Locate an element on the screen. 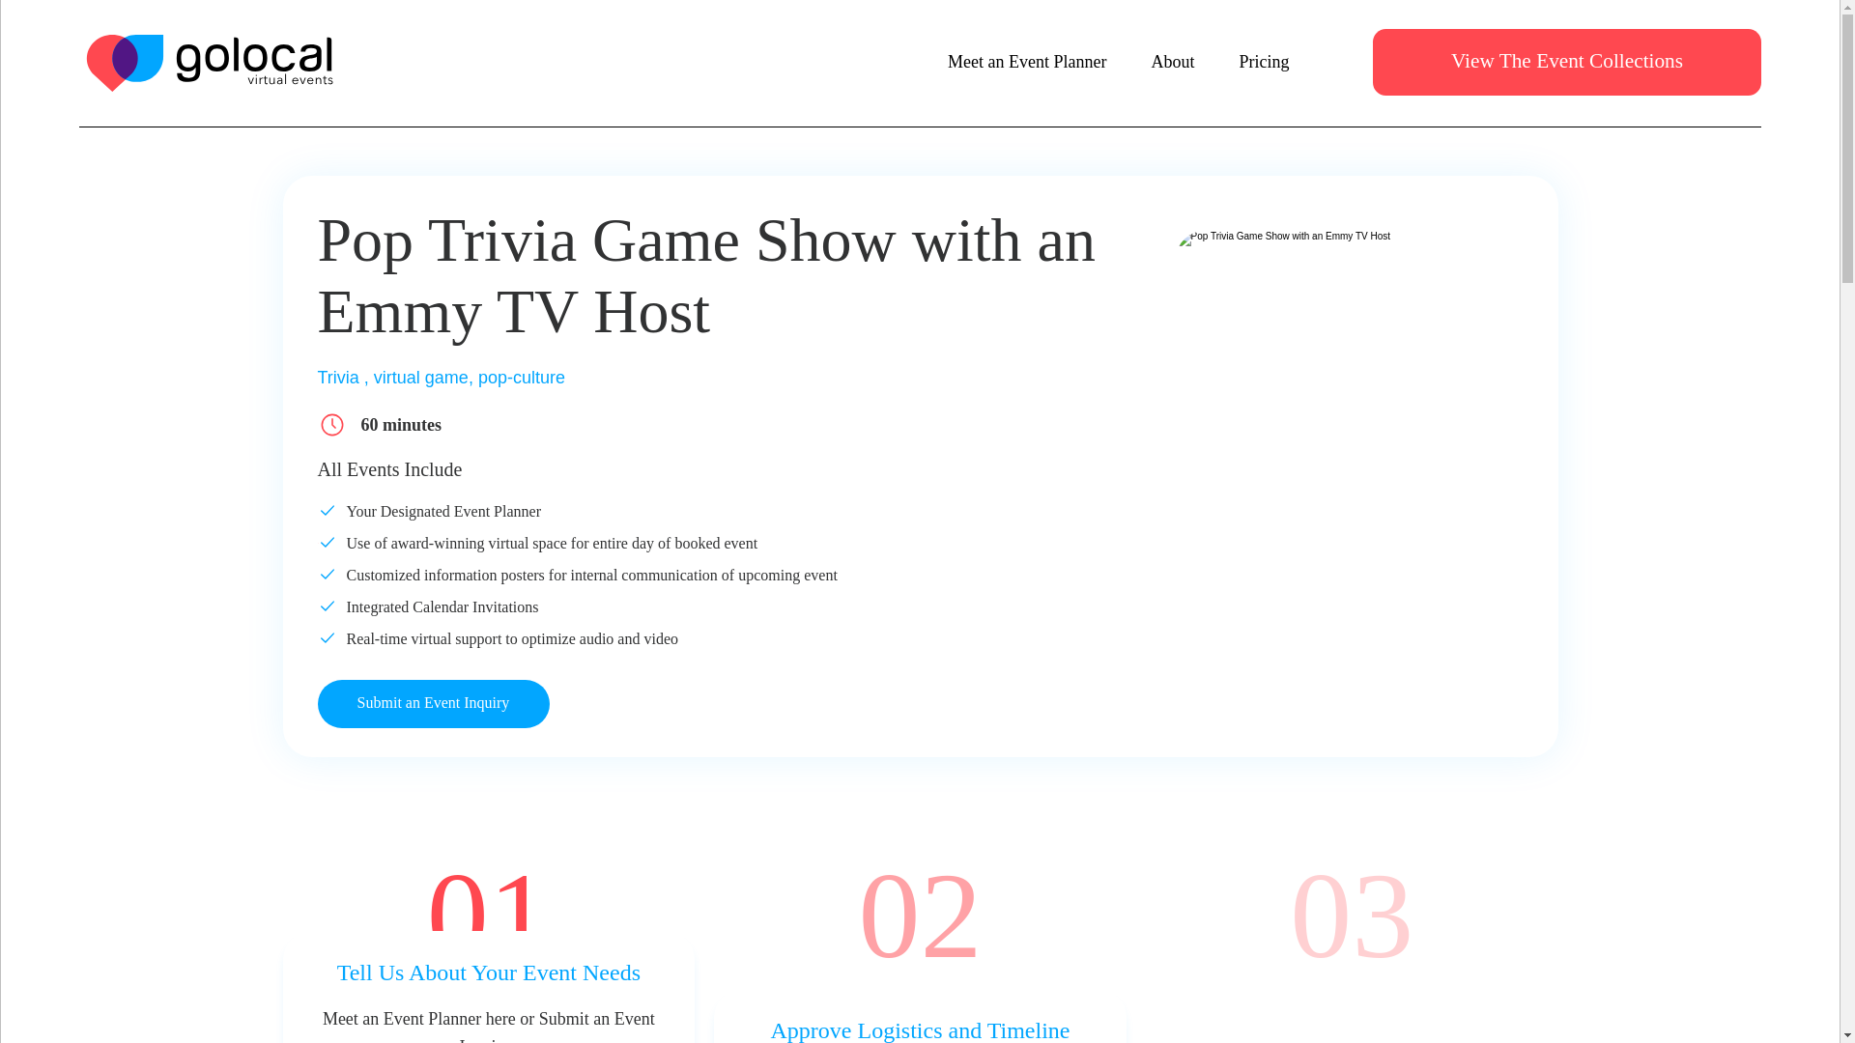 The height and width of the screenshot is (1043, 1855). View The Event Collections is located at coordinates (1566, 62).